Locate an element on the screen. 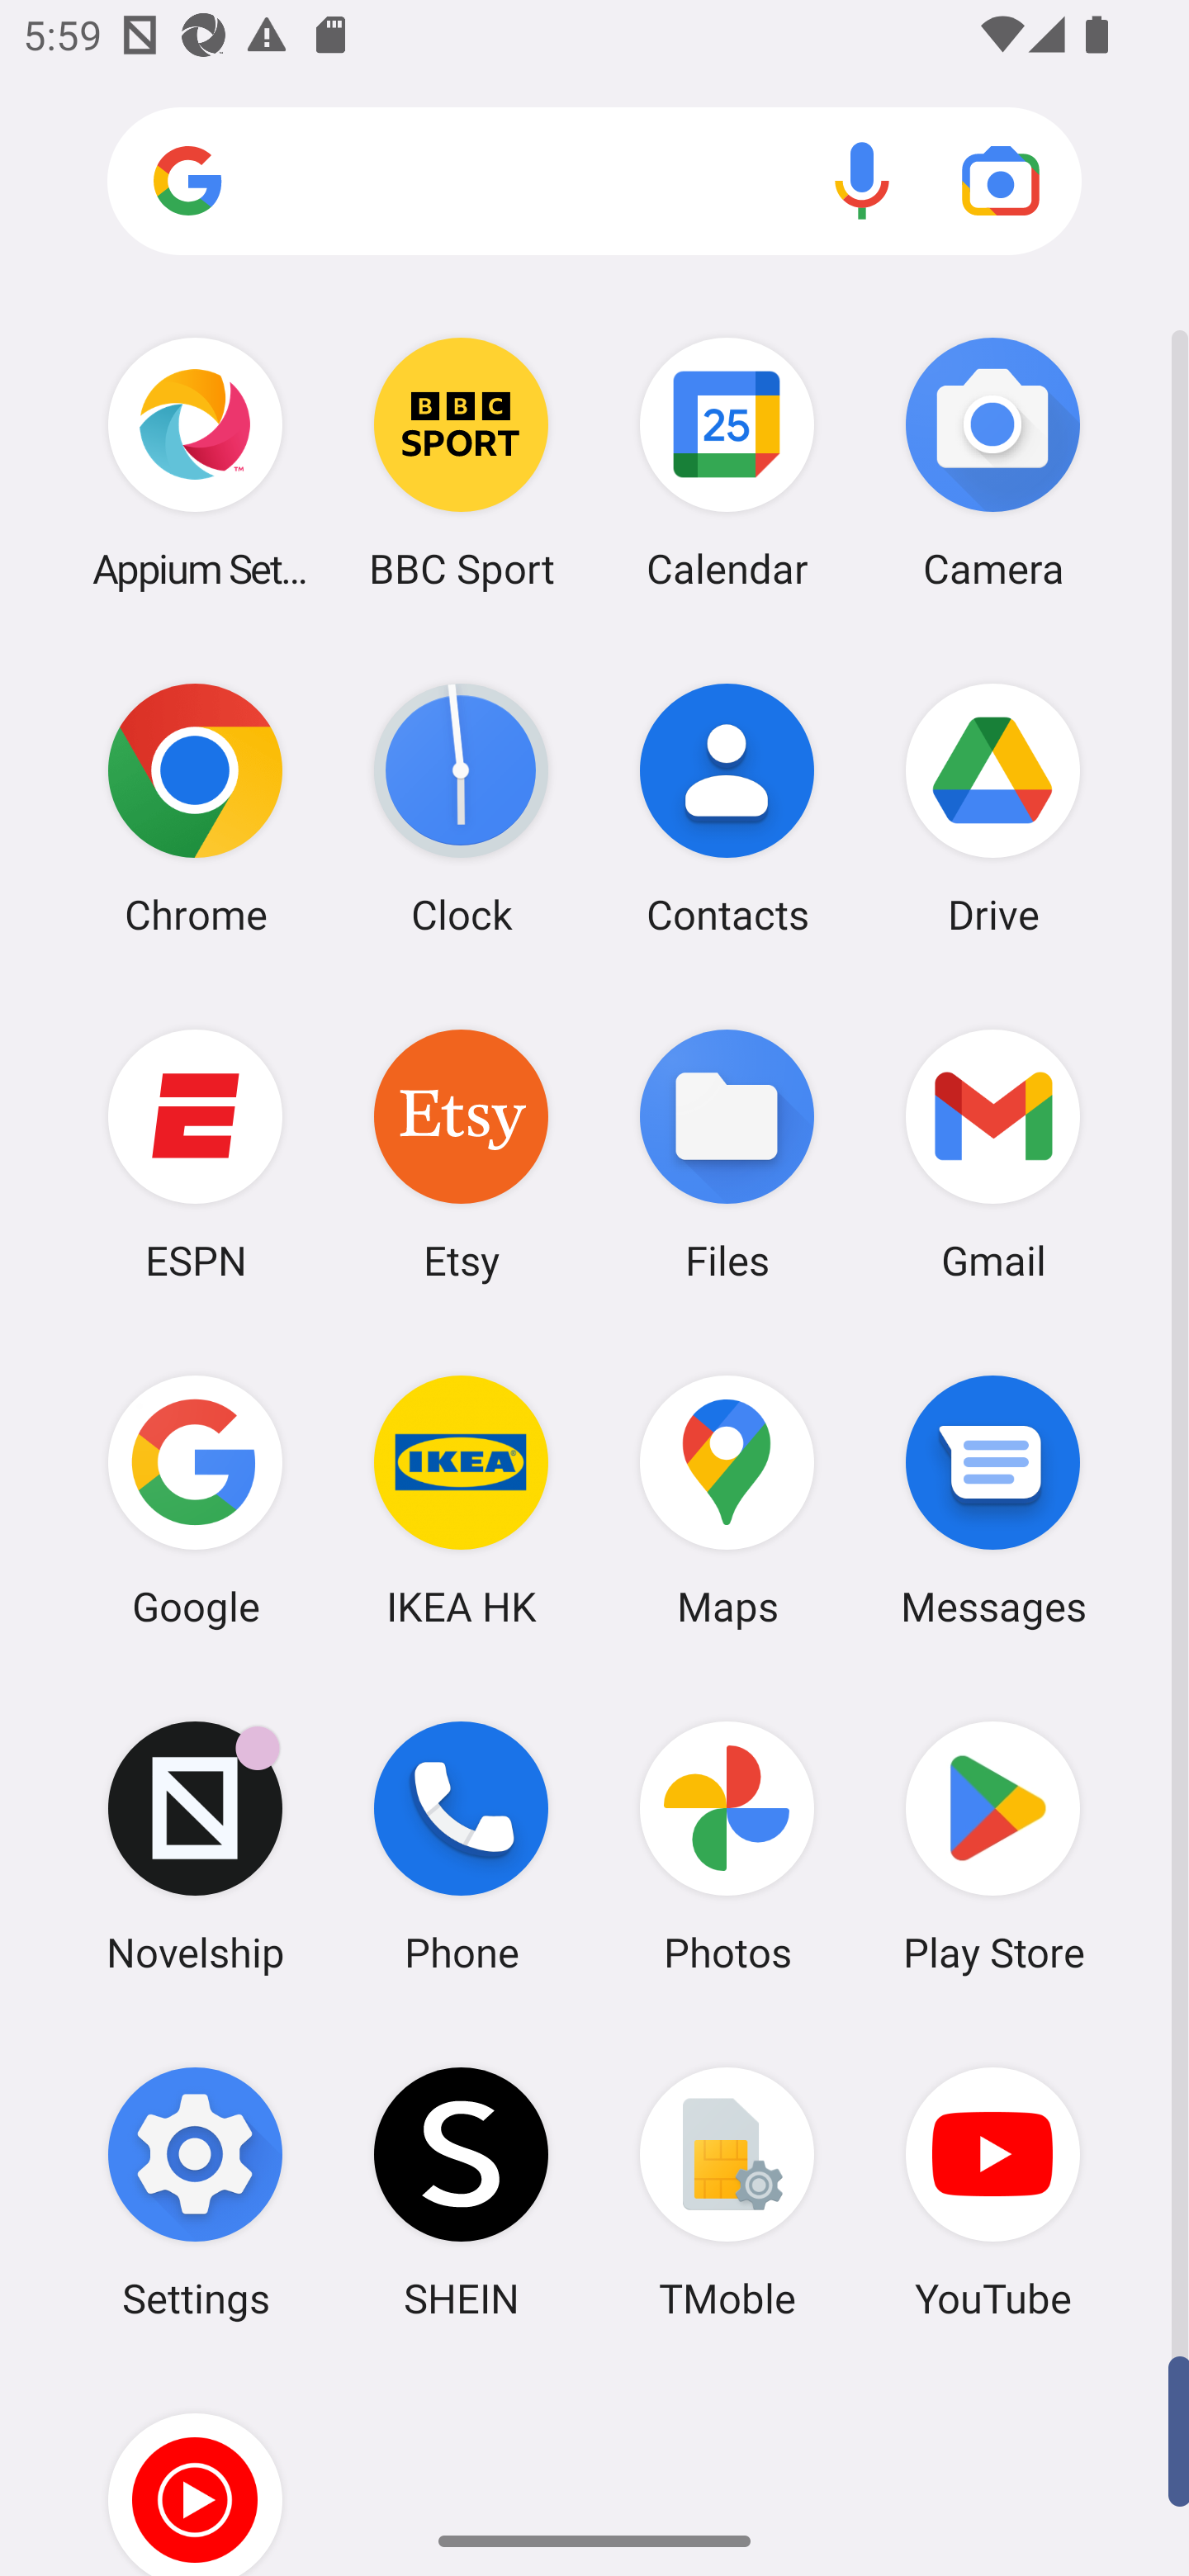  Phone is located at coordinates (461, 1847).